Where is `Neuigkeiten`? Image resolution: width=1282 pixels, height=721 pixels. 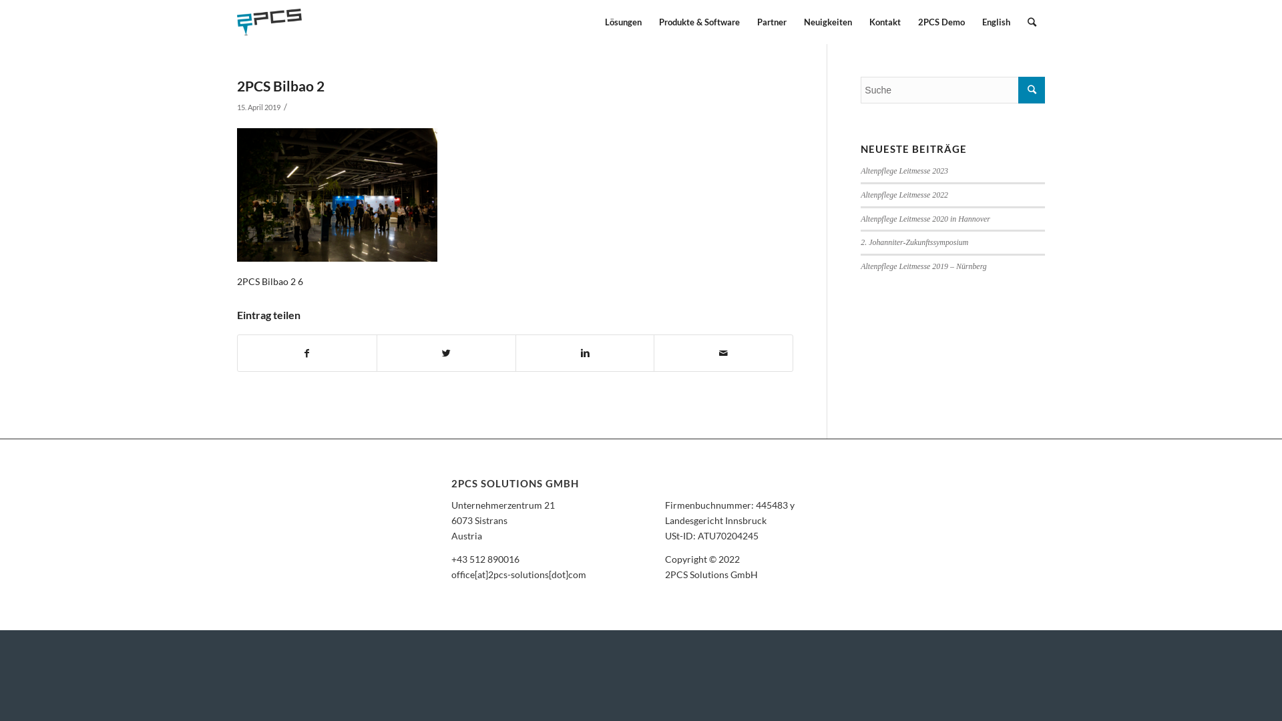 Neuigkeiten is located at coordinates (828, 22).